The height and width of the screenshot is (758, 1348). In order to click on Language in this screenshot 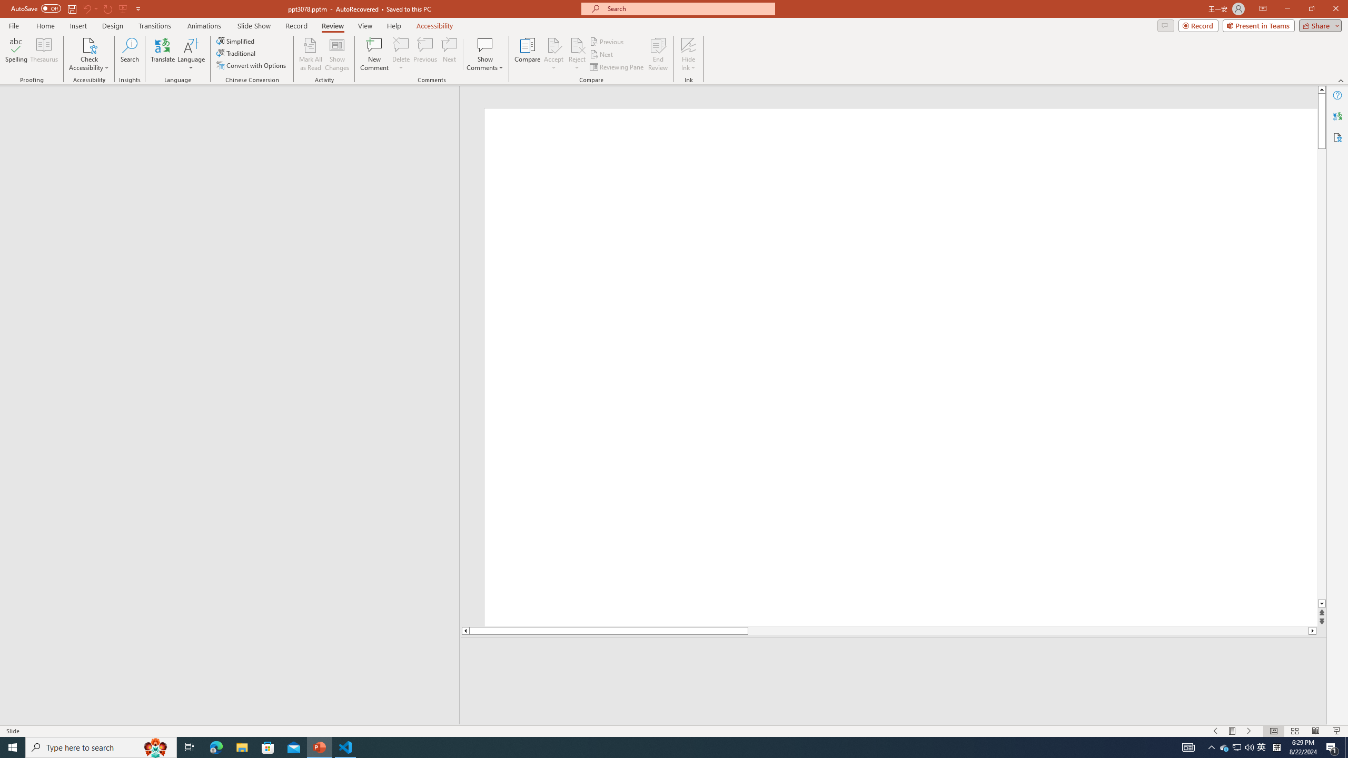, I will do `click(191, 54)`.